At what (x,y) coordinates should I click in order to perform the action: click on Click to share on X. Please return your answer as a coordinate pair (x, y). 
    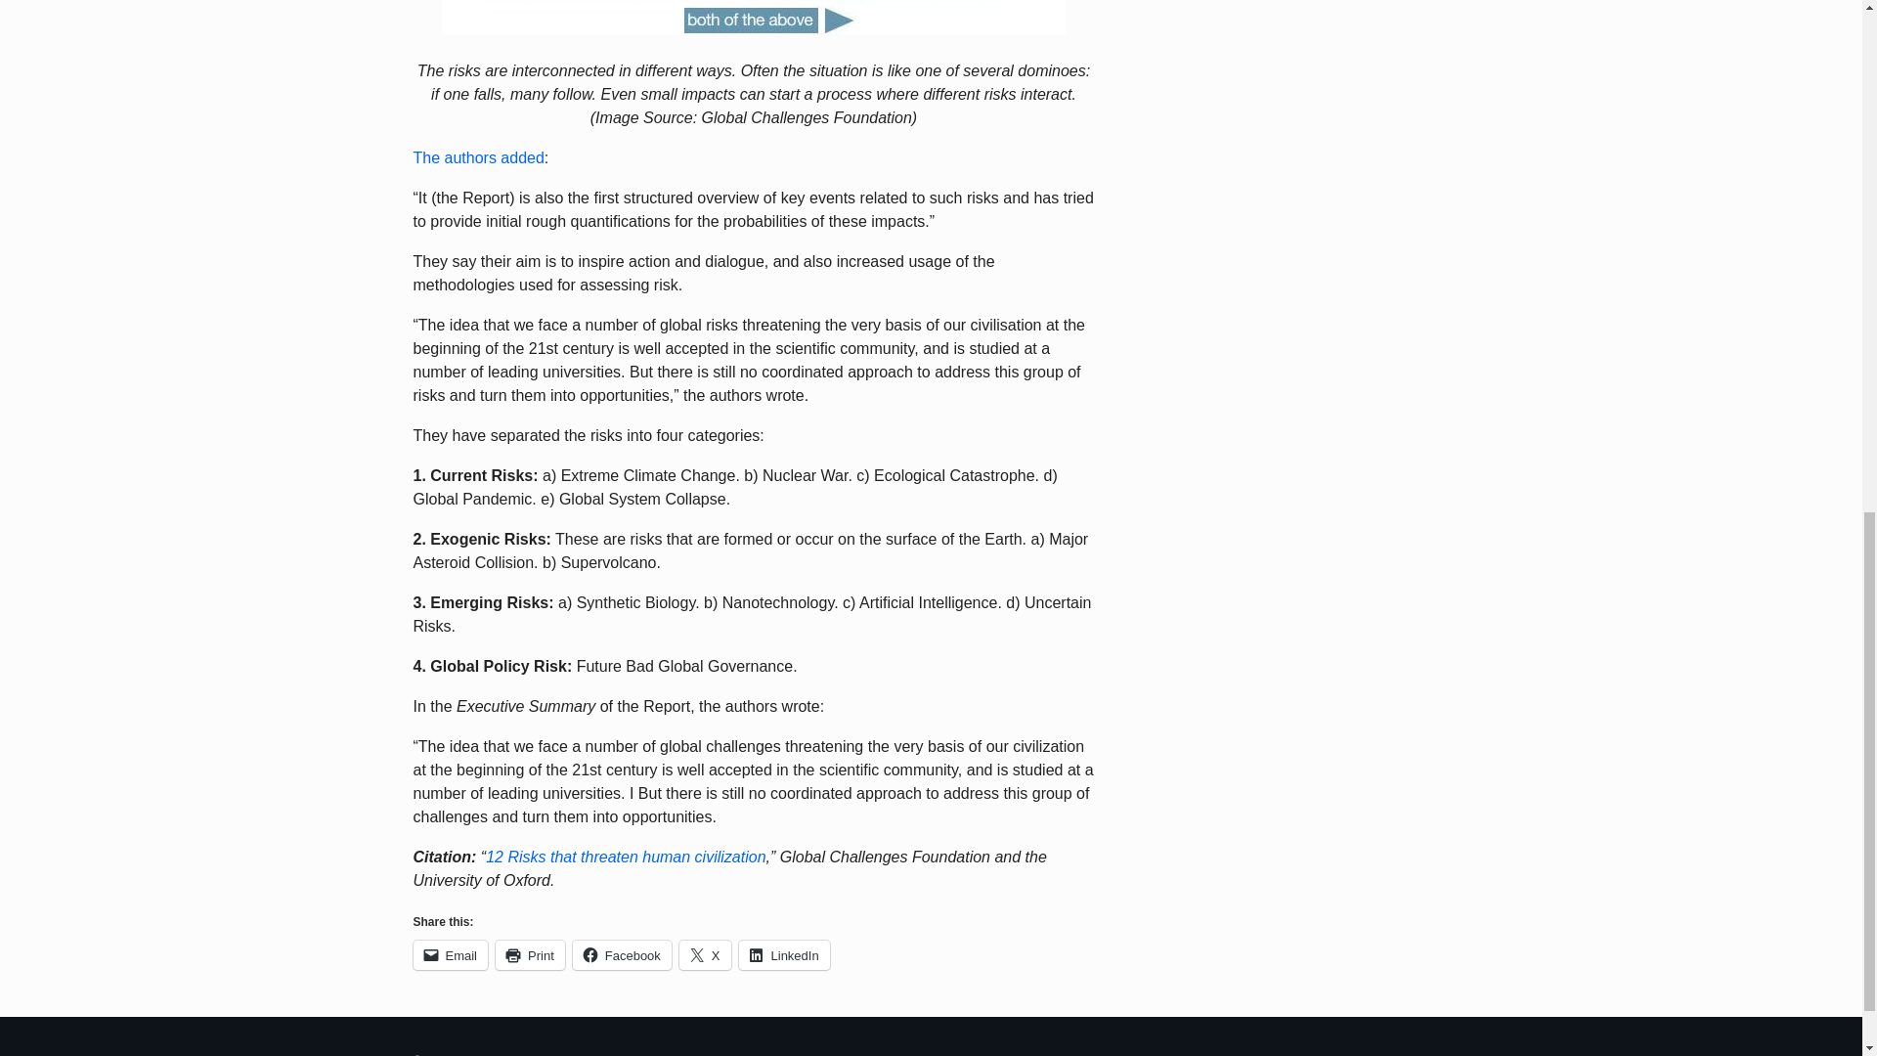
    Looking at the image, I should click on (706, 955).